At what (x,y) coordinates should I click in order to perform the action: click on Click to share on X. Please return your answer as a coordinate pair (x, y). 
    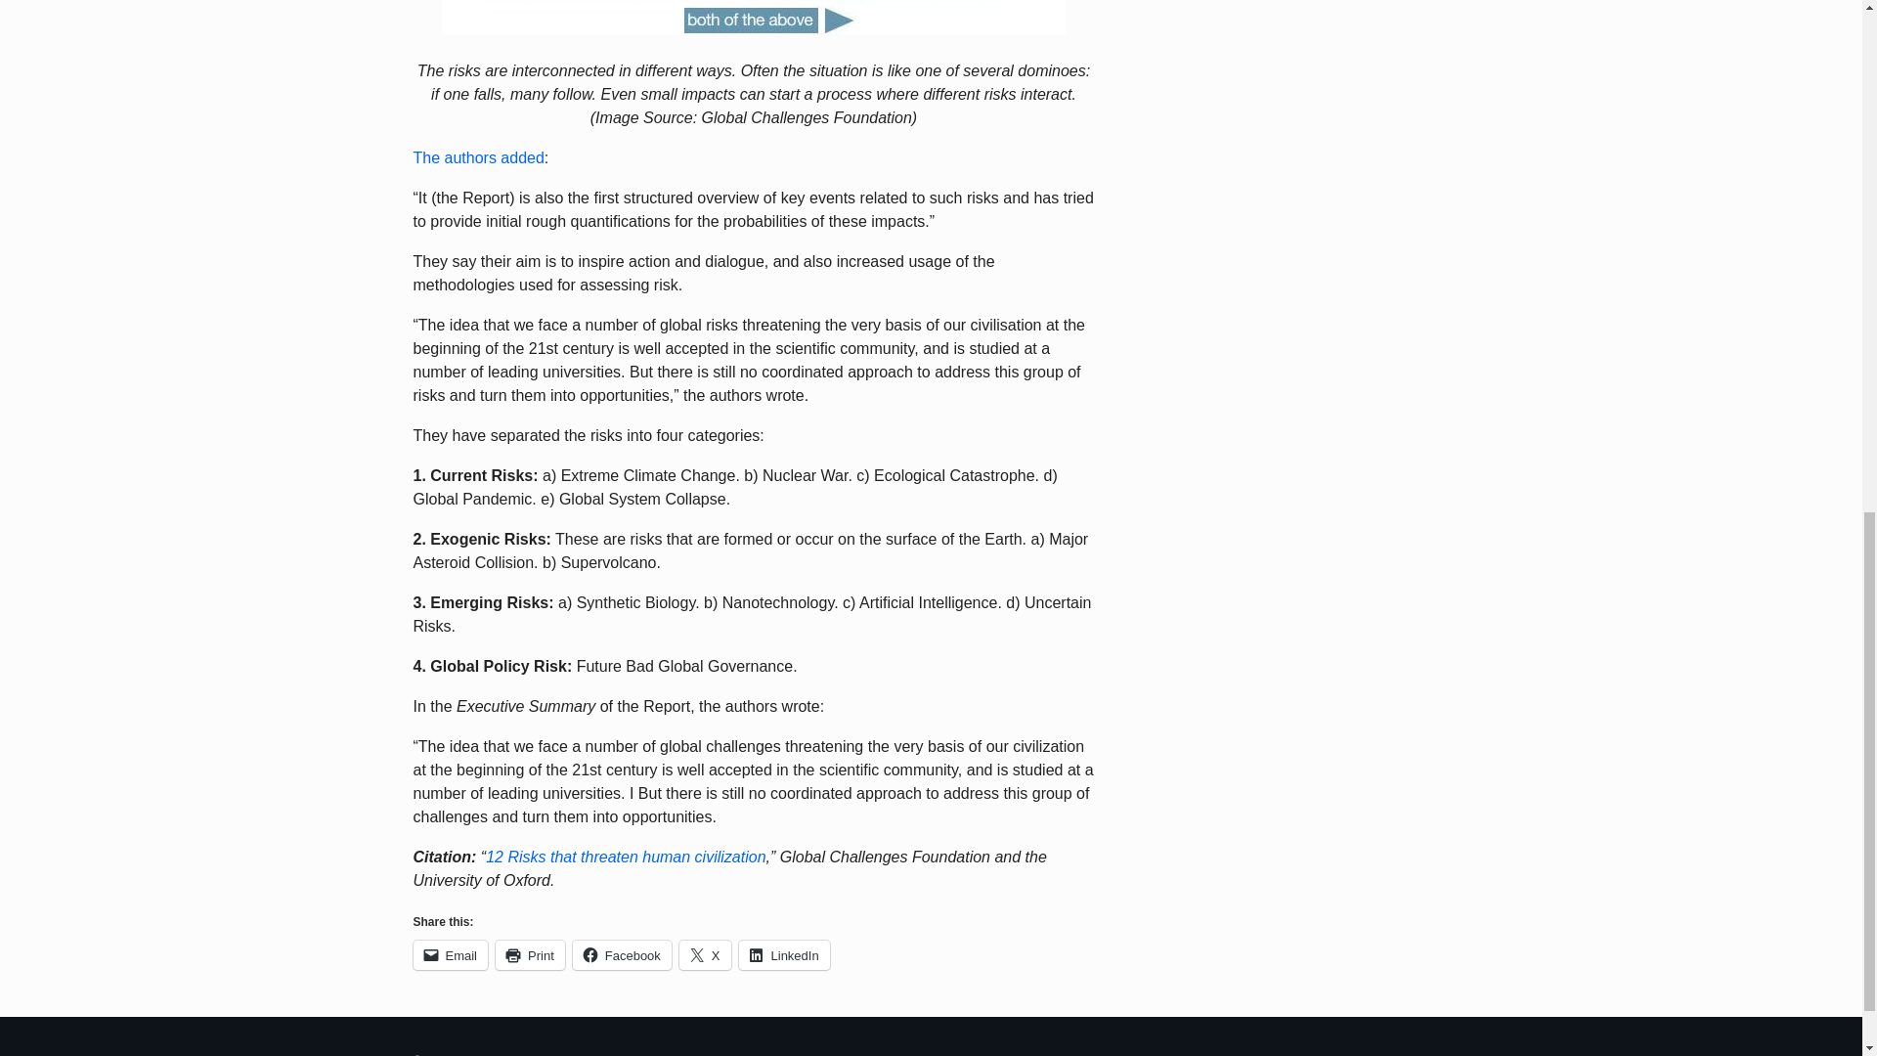
    Looking at the image, I should click on (706, 955).